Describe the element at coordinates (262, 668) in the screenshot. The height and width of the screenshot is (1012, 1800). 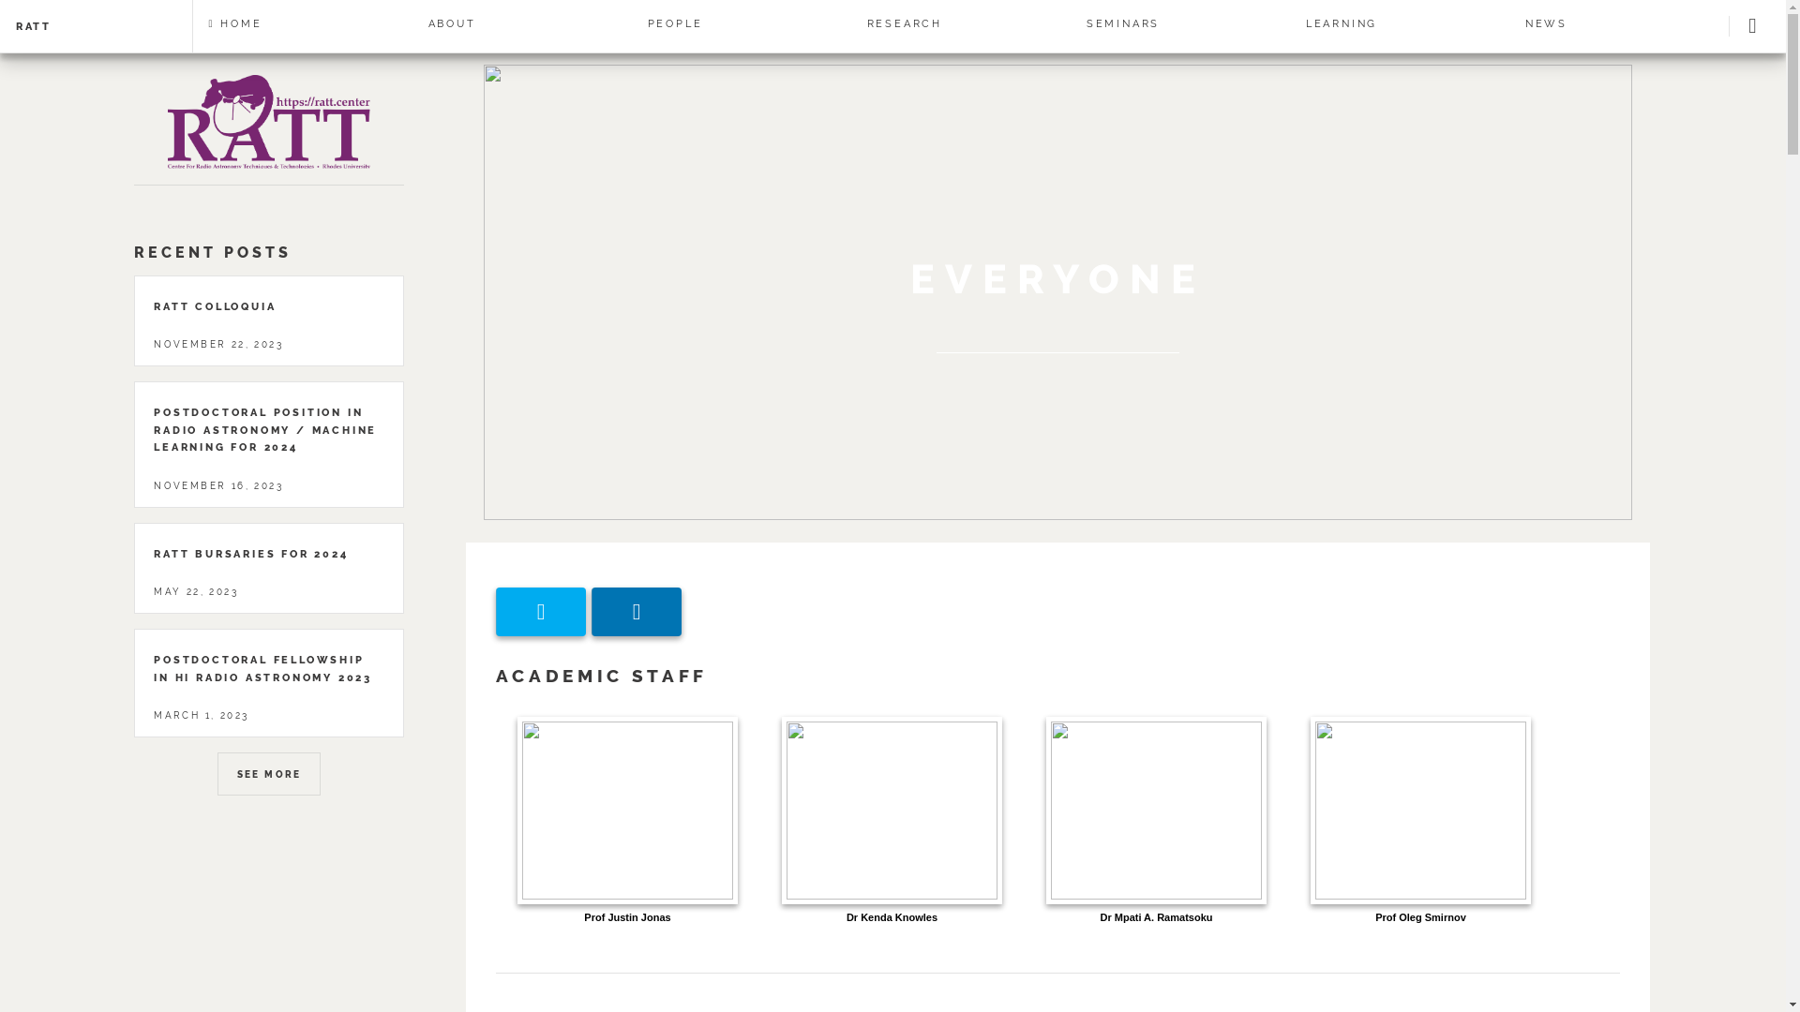
I see `POSTDOCTORAL FELLOWSHIP IN HI RADIO ASTRONOMY 2023` at that location.